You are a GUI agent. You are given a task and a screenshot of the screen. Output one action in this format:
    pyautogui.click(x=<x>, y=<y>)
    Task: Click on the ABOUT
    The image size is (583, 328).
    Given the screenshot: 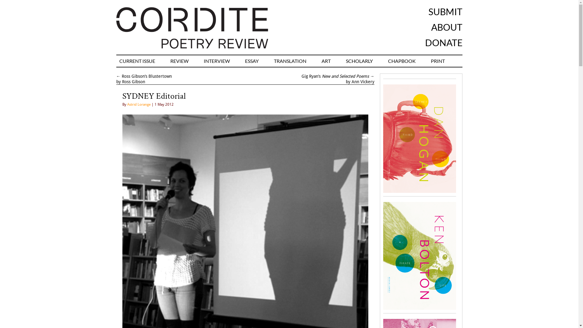 What is the action you would take?
    pyautogui.click(x=447, y=27)
    